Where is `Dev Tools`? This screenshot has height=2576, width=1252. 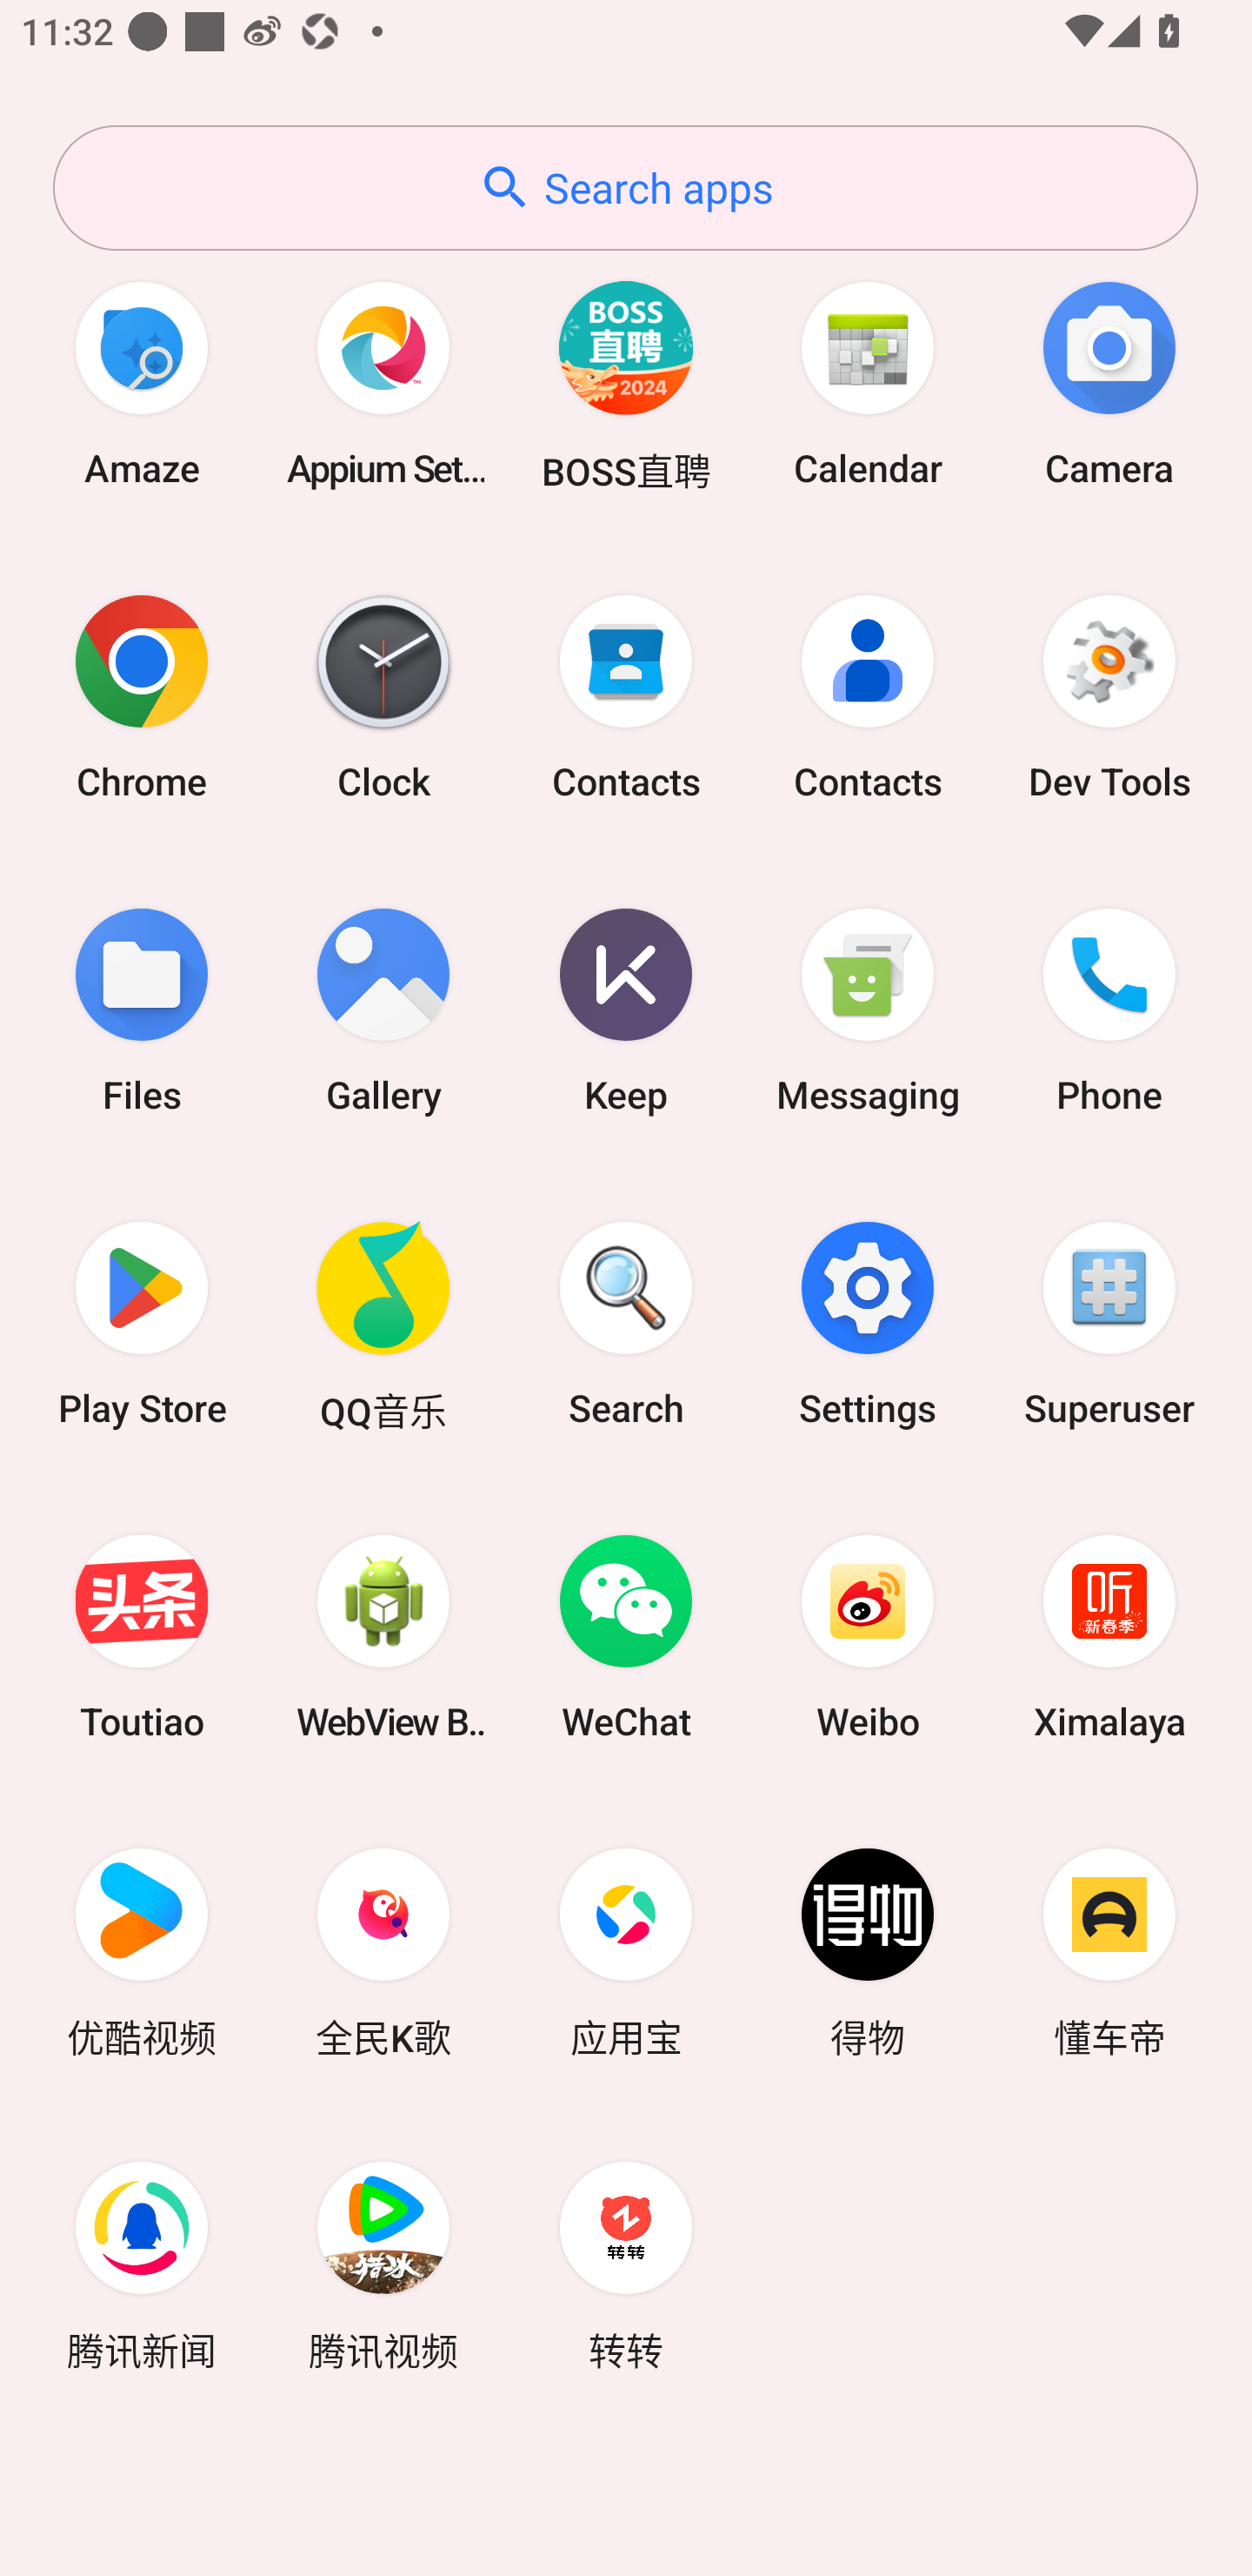 Dev Tools is located at coordinates (1109, 696).